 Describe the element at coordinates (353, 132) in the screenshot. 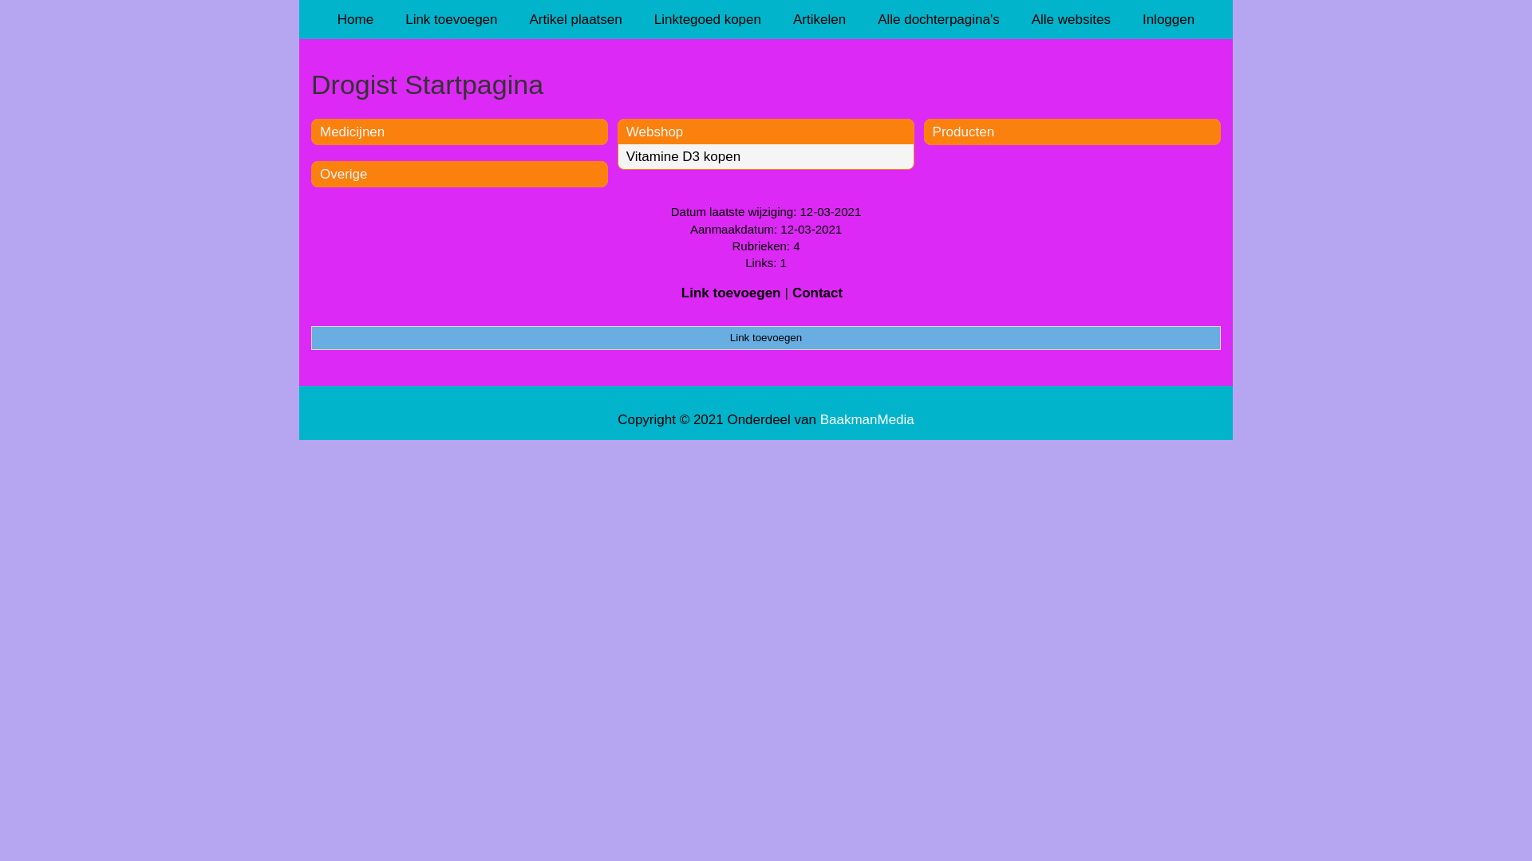

I see `Medicijnen` at that location.